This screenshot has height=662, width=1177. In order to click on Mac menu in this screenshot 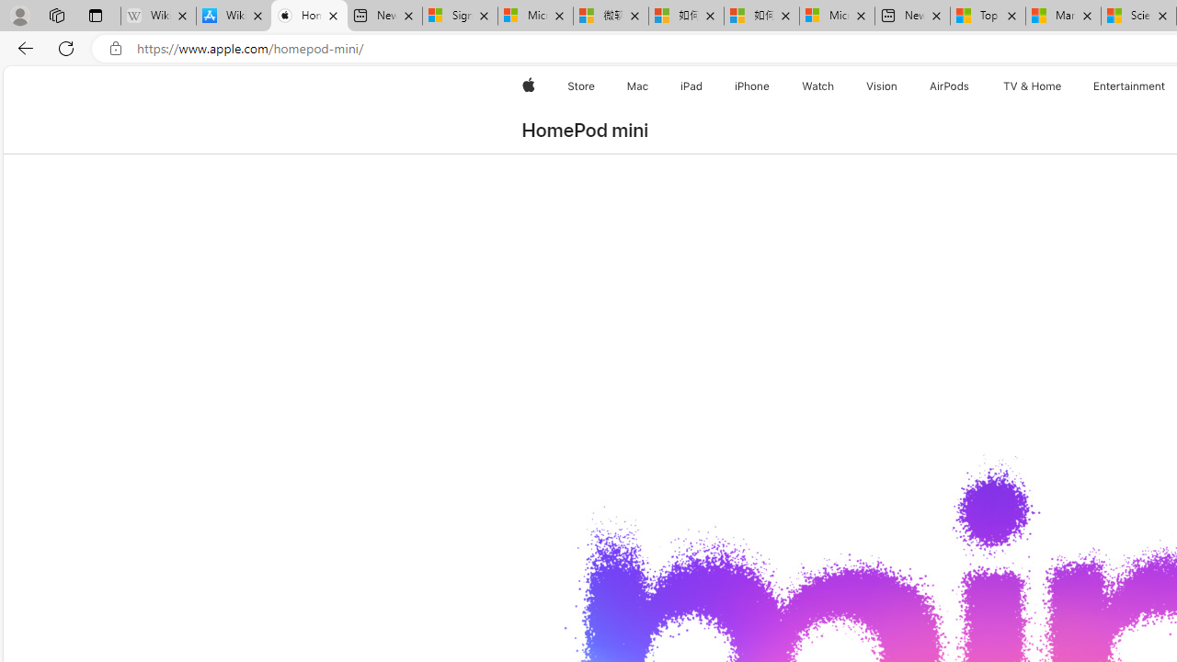, I will do `click(651, 86)`.